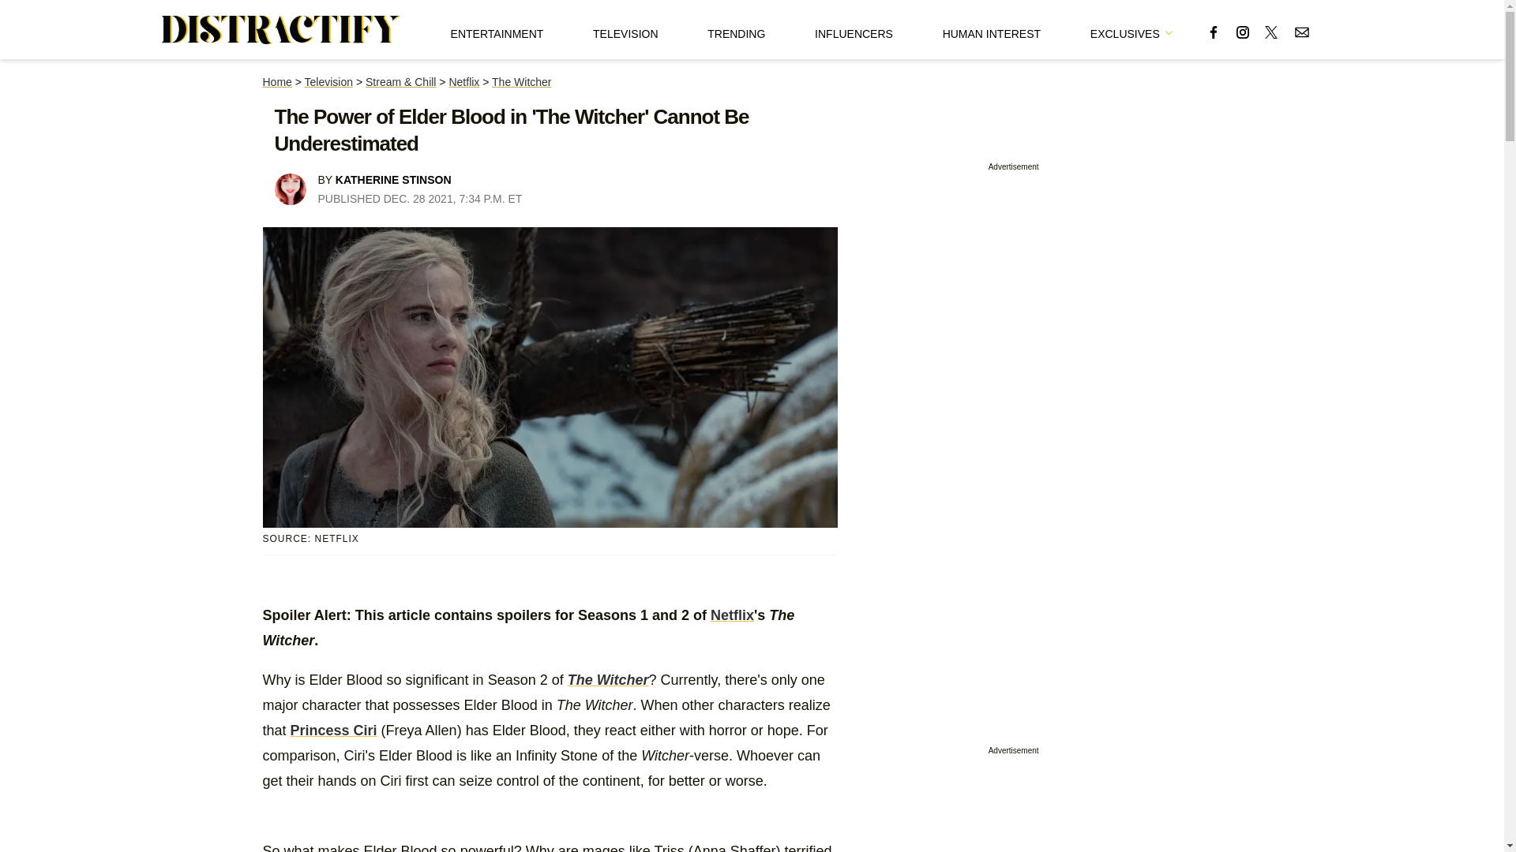  What do you see at coordinates (276, 82) in the screenshot?
I see `Home` at bounding box center [276, 82].